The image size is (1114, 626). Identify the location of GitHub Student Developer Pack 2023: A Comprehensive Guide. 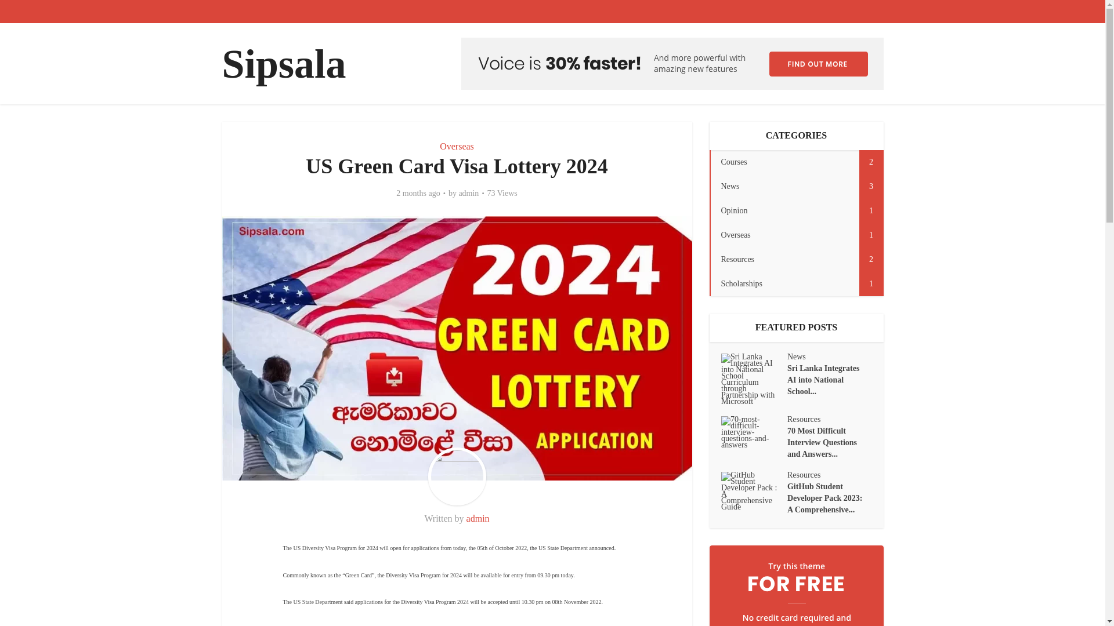
(830, 441).